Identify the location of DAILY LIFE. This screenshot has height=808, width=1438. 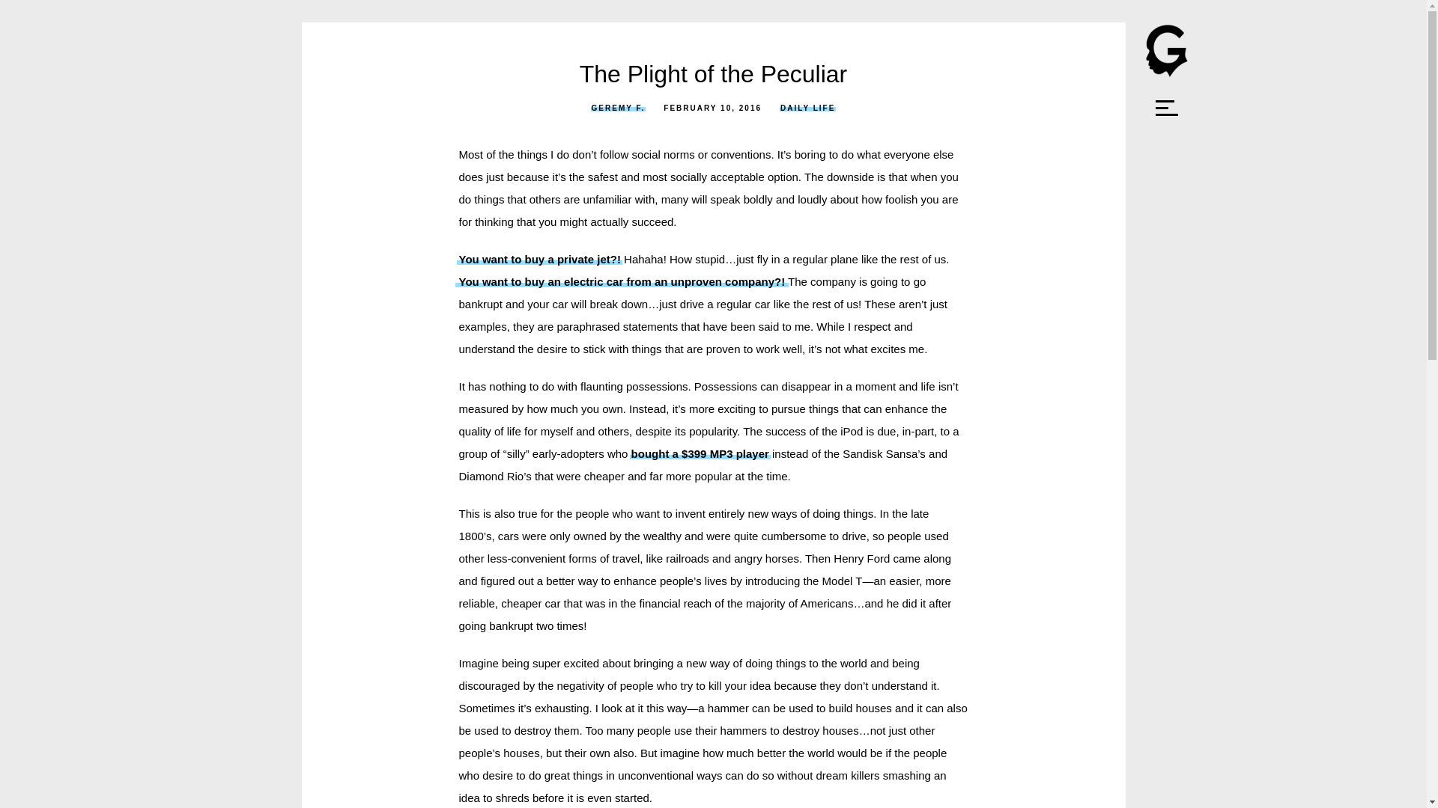
(807, 108).